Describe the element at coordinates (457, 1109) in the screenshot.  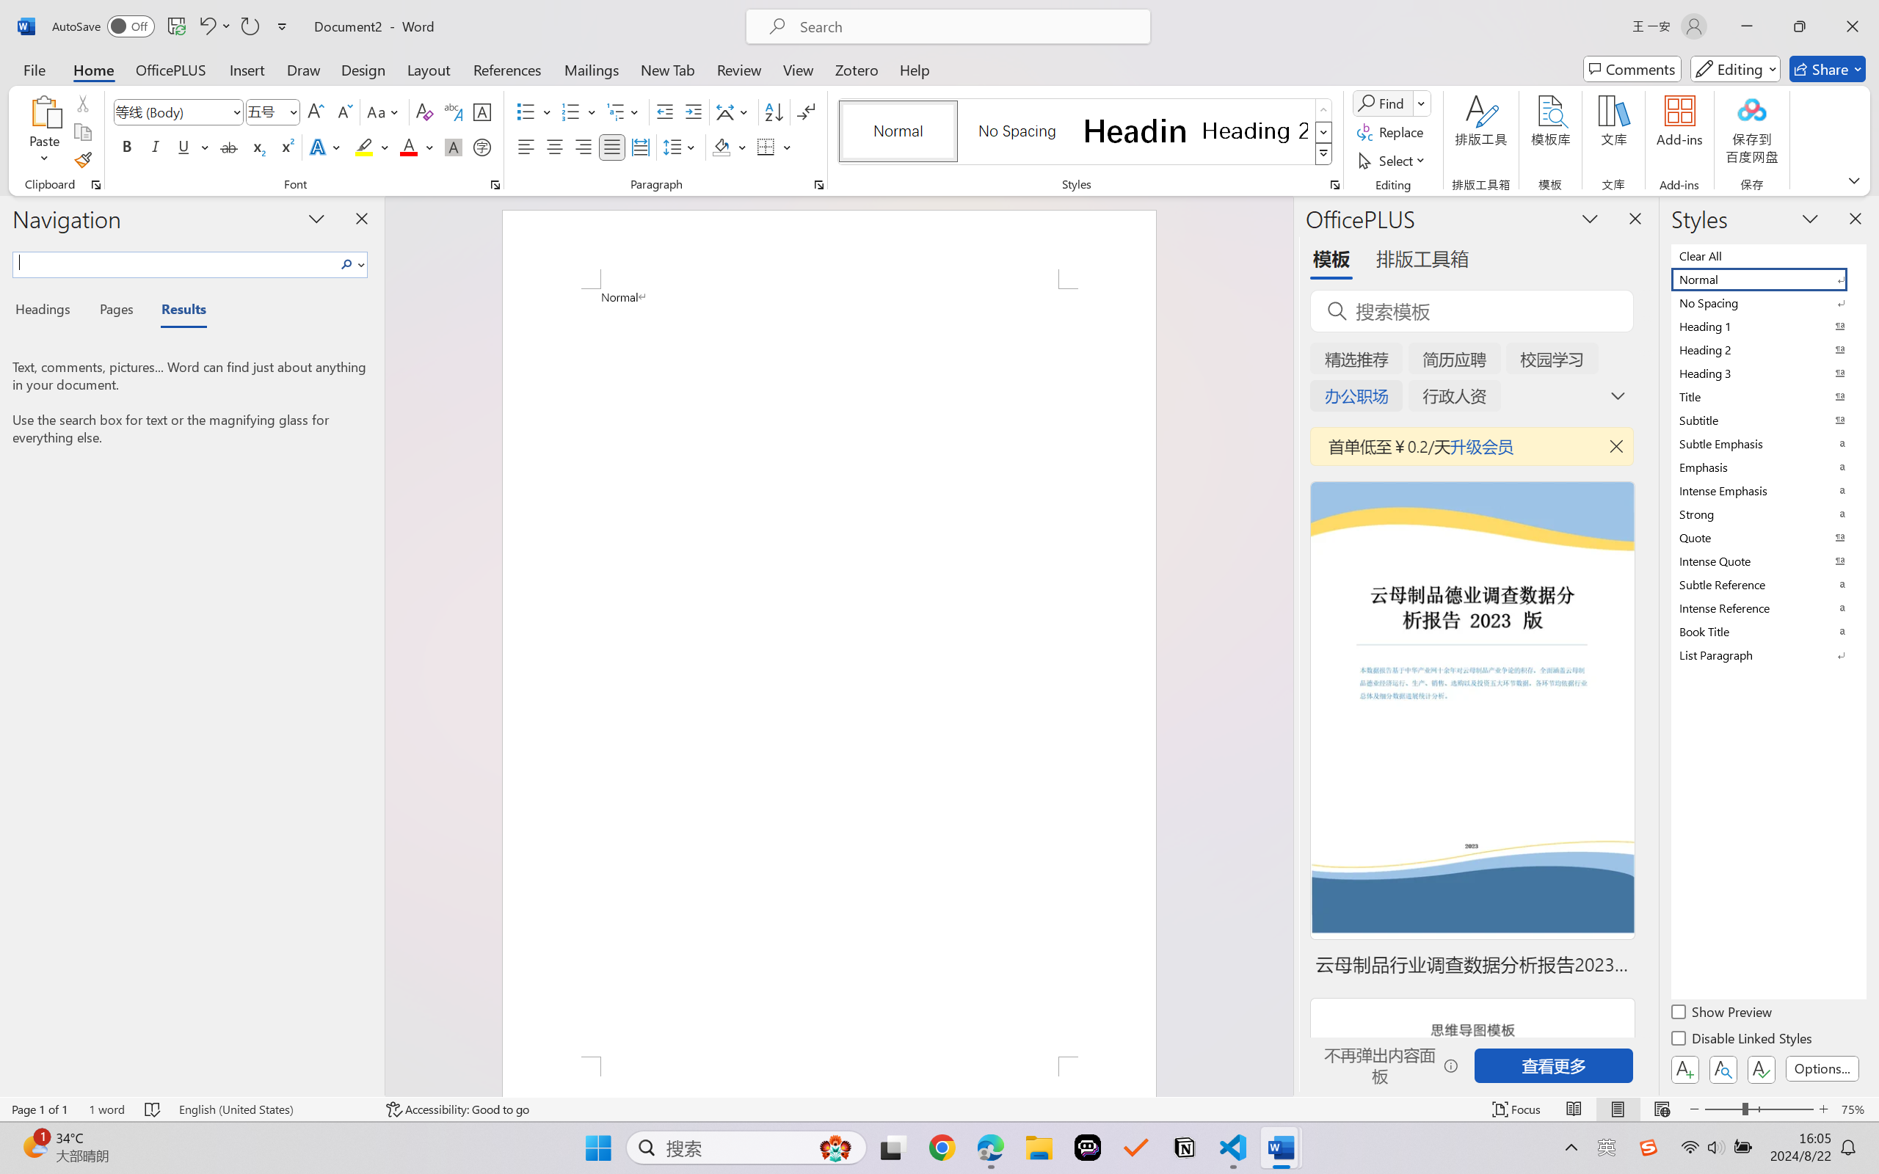
I see `Accessibility Checker Accessibility: Good to go` at that location.